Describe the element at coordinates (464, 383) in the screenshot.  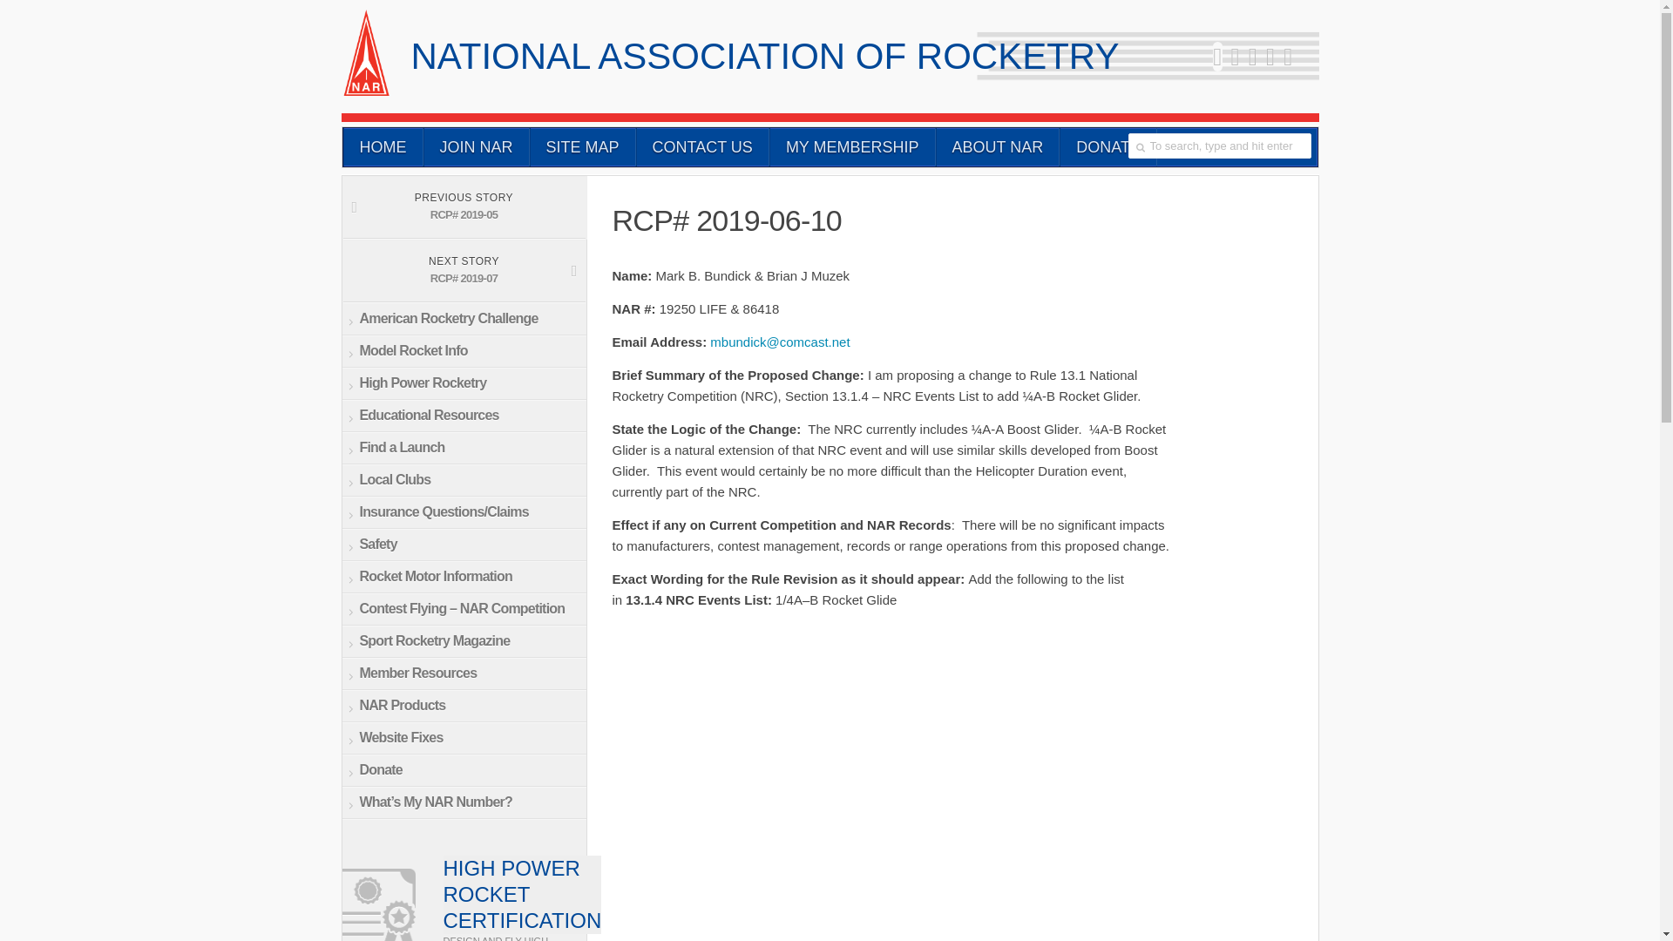
I see `High Power Rocketry` at that location.